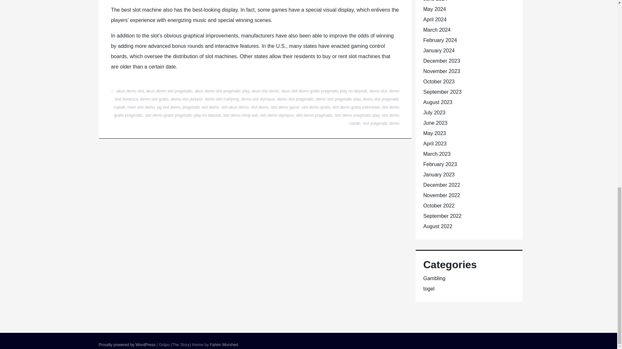 This screenshot has width=622, height=349. I want to click on slot demo gratis pragmatic play no deposit, so click(183, 115).